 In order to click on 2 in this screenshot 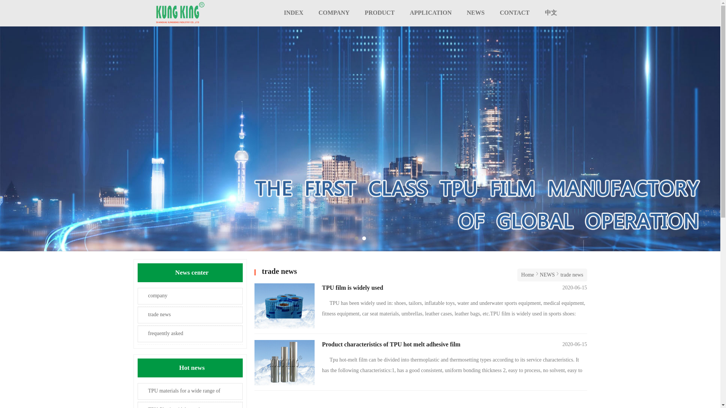, I will do `click(364, 238)`.